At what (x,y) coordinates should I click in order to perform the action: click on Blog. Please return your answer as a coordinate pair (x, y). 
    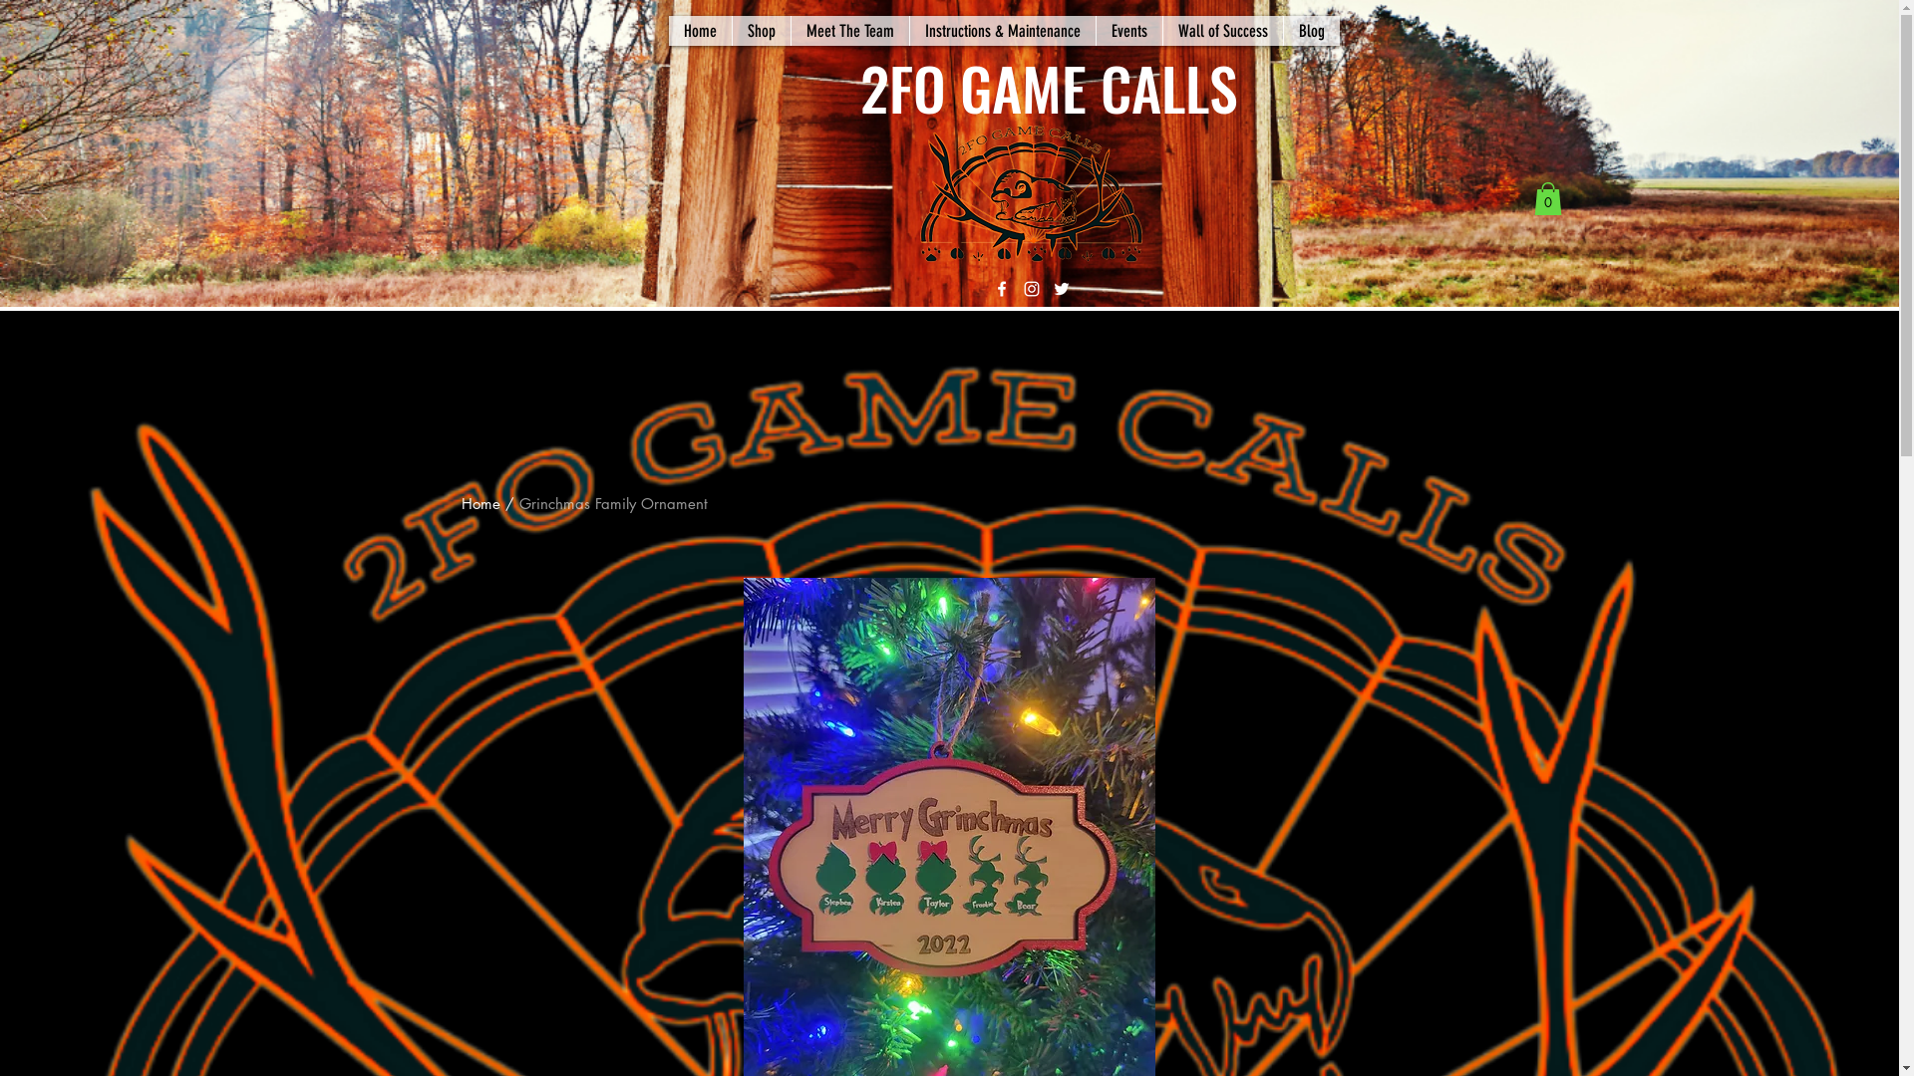
    Looking at the image, I should click on (1312, 31).